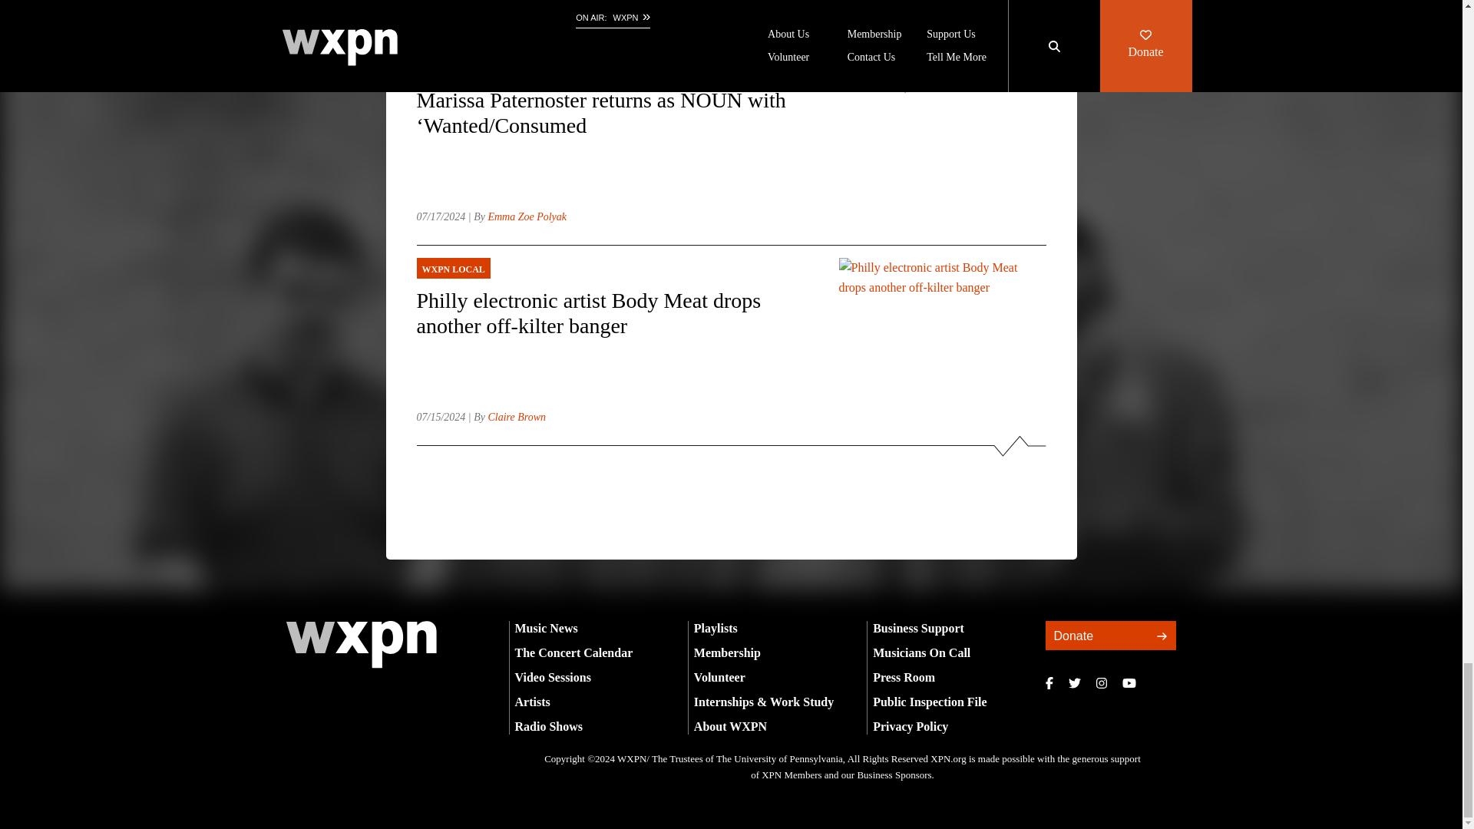  Describe the element at coordinates (527, 216) in the screenshot. I see `Emma Zoe Polyak` at that location.